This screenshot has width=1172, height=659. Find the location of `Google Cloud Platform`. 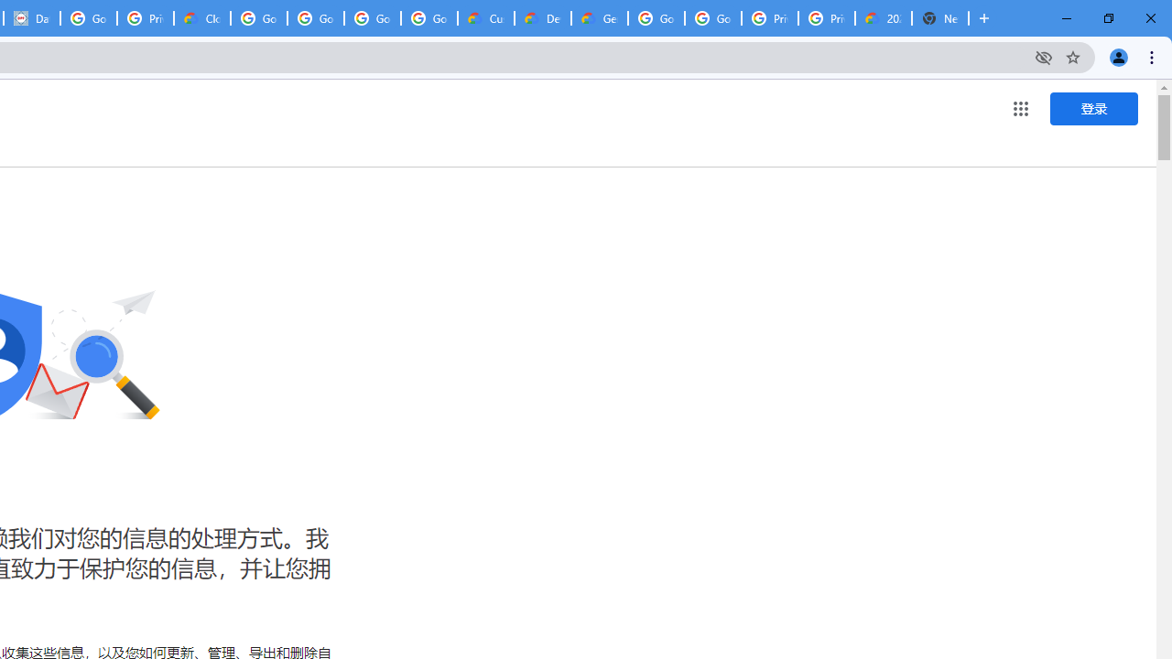

Google Cloud Platform is located at coordinates (712, 18).